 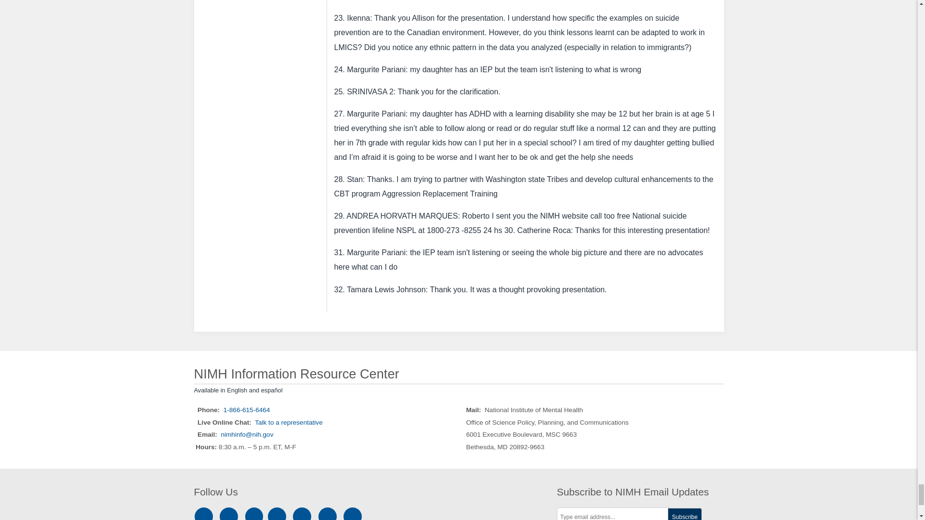 I want to click on NIMH Instagram, so click(x=205, y=516).